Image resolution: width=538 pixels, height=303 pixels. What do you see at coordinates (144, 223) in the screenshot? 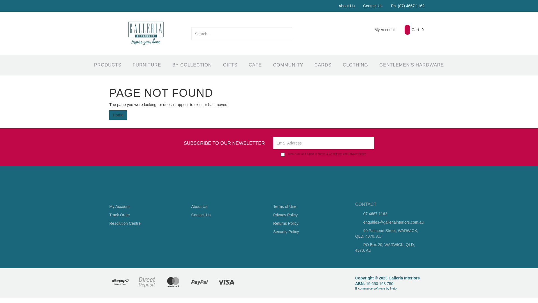
I see `Resolution Centre` at bounding box center [144, 223].